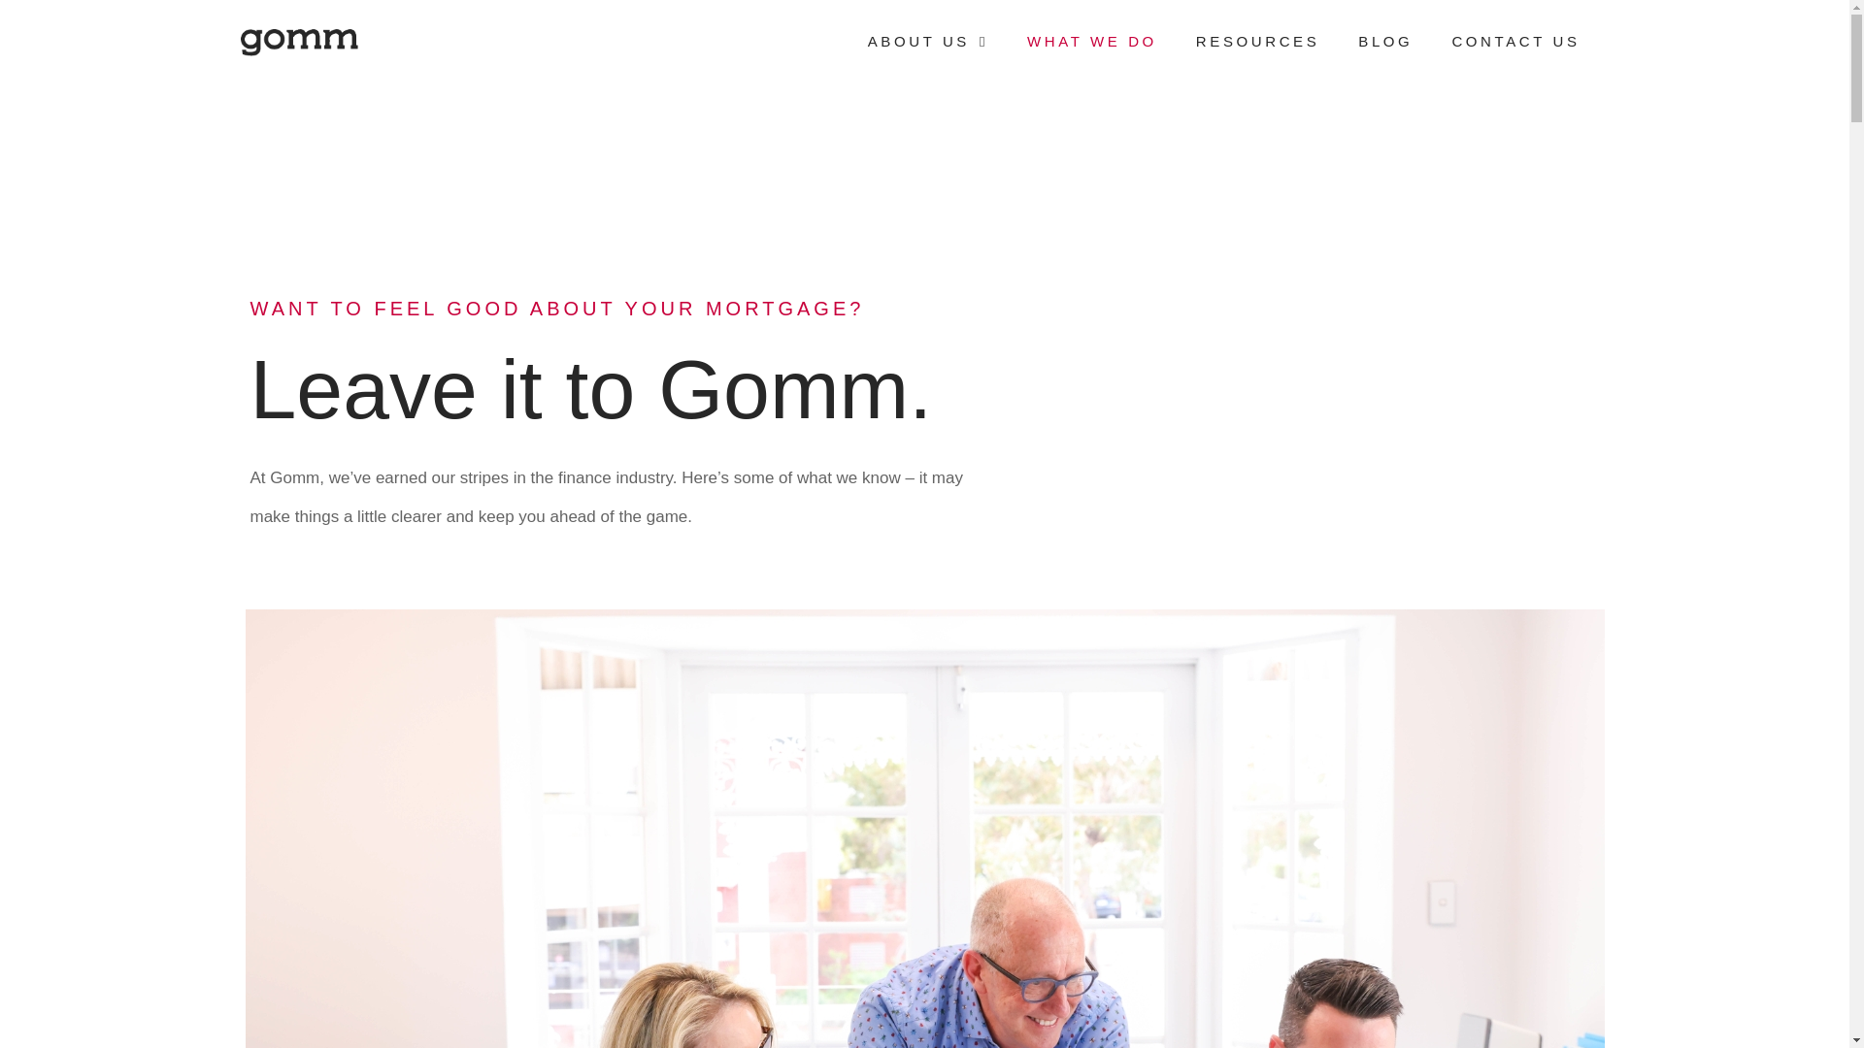 The width and height of the screenshot is (1864, 1048). Describe the element at coordinates (1515, 42) in the screenshot. I see `CONTACT US` at that location.